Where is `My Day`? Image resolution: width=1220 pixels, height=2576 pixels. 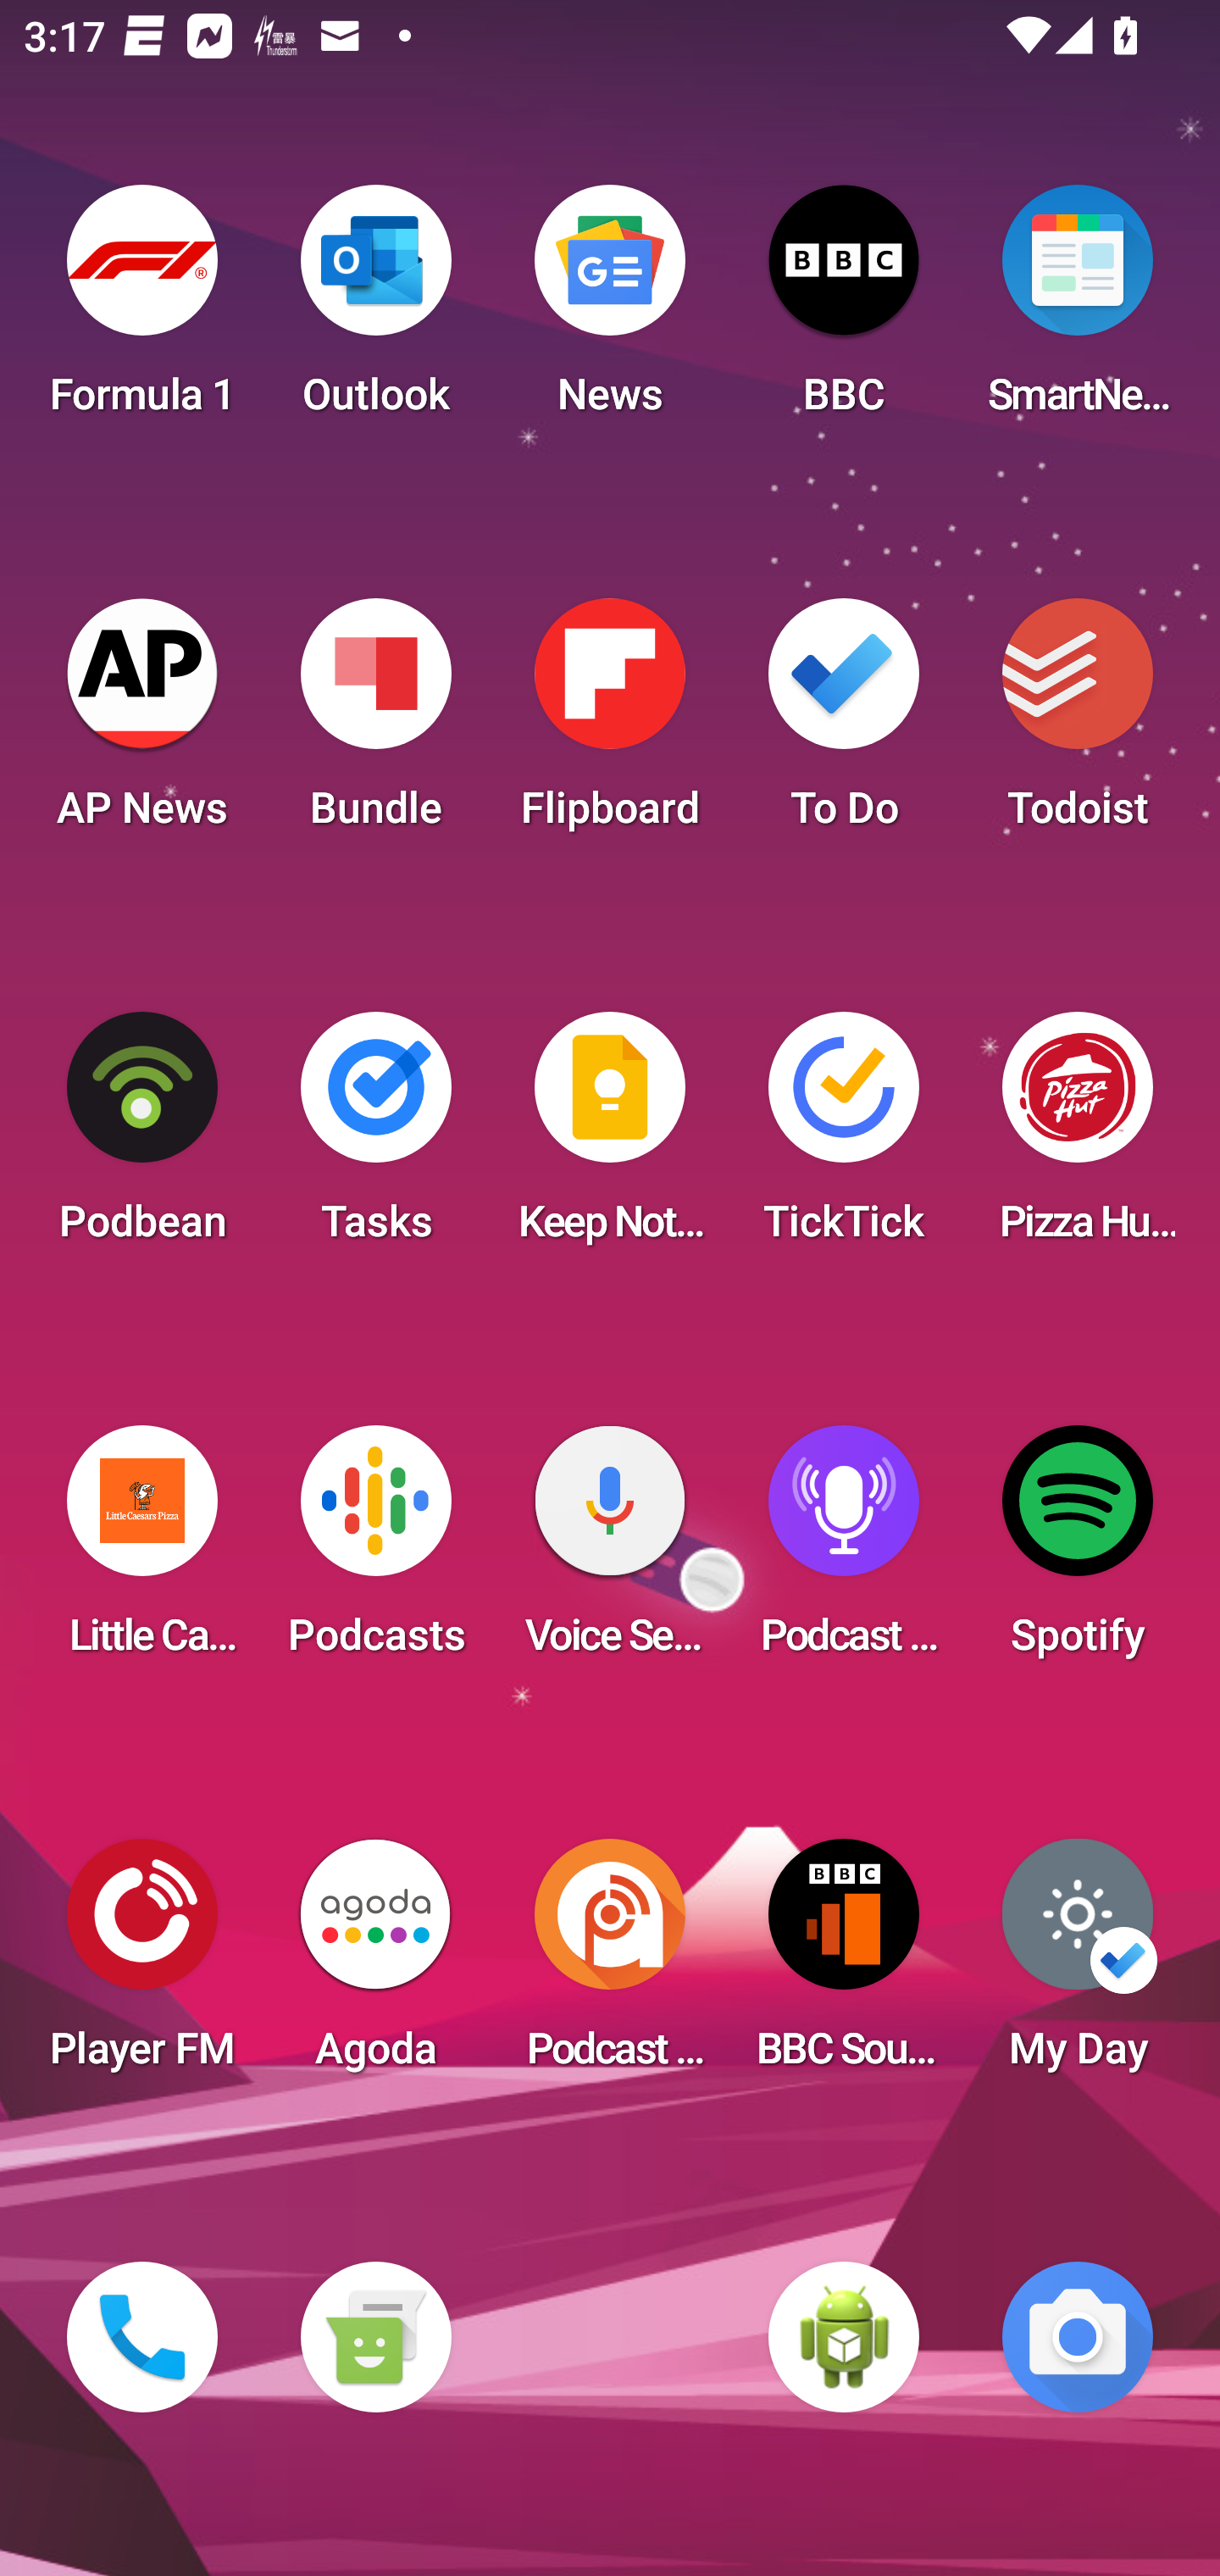 My Day is located at coordinates (1078, 1964).